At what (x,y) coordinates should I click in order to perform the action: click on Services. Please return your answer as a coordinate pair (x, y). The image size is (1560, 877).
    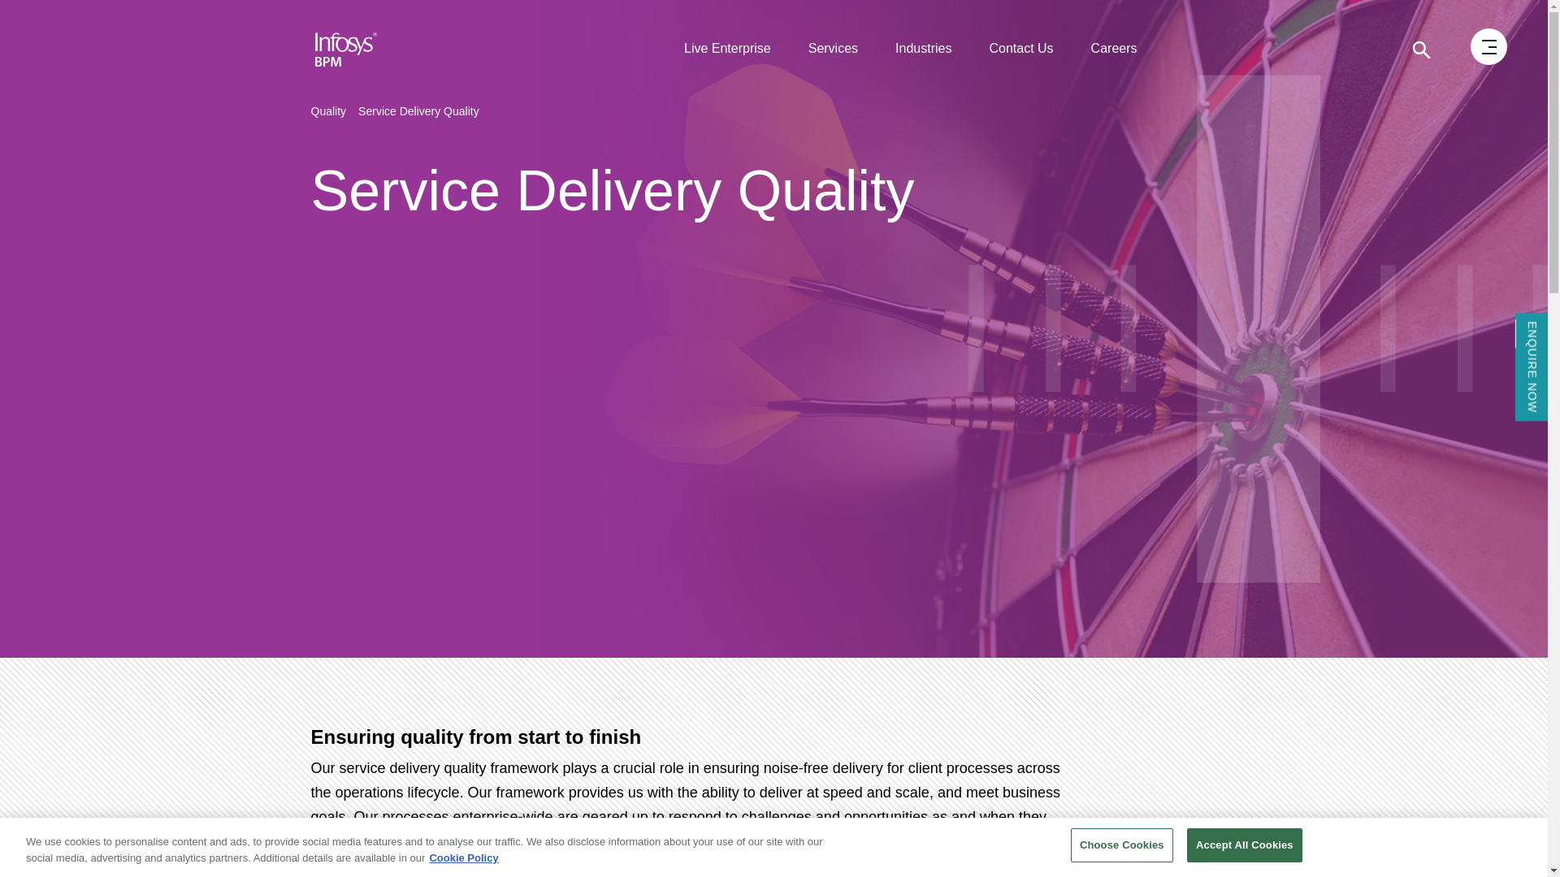
    Looking at the image, I should click on (833, 49).